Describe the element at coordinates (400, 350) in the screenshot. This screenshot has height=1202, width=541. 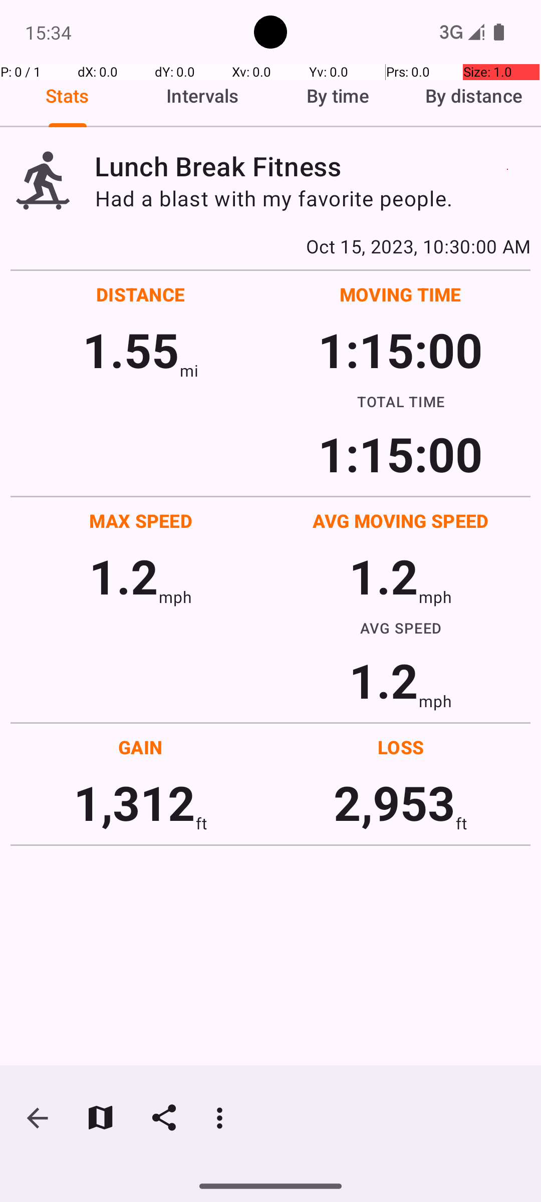
I see `1:15:00` at that location.